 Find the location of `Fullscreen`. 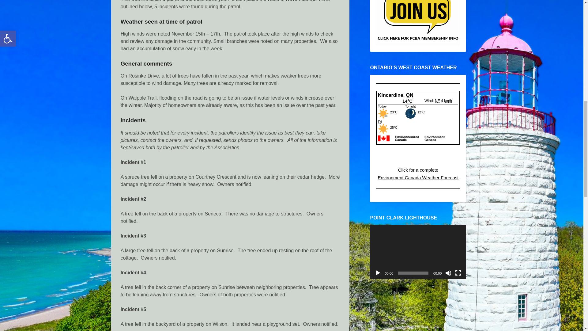

Fullscreen is located at coordinates (458, 273).